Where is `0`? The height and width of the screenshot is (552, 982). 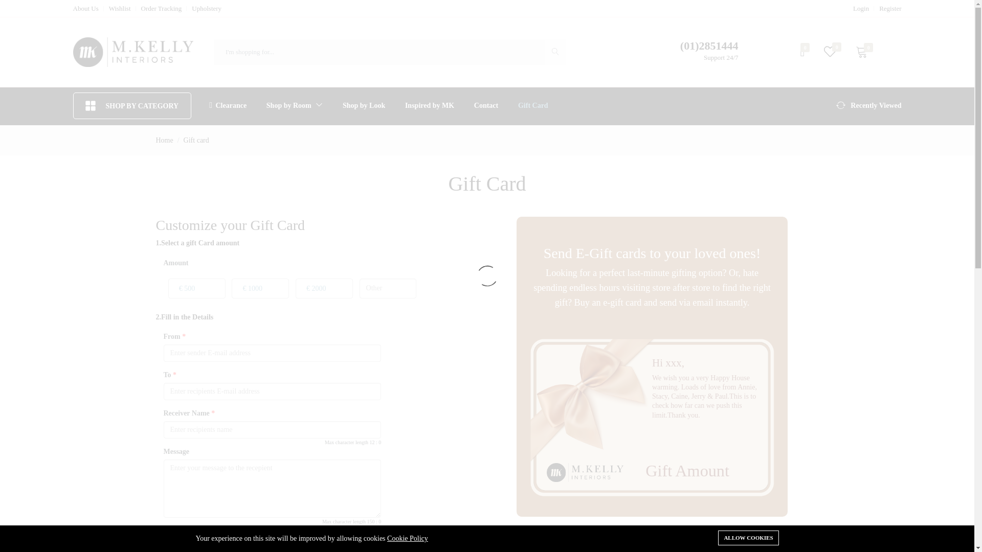
0 is located at coordinates (802, 52).